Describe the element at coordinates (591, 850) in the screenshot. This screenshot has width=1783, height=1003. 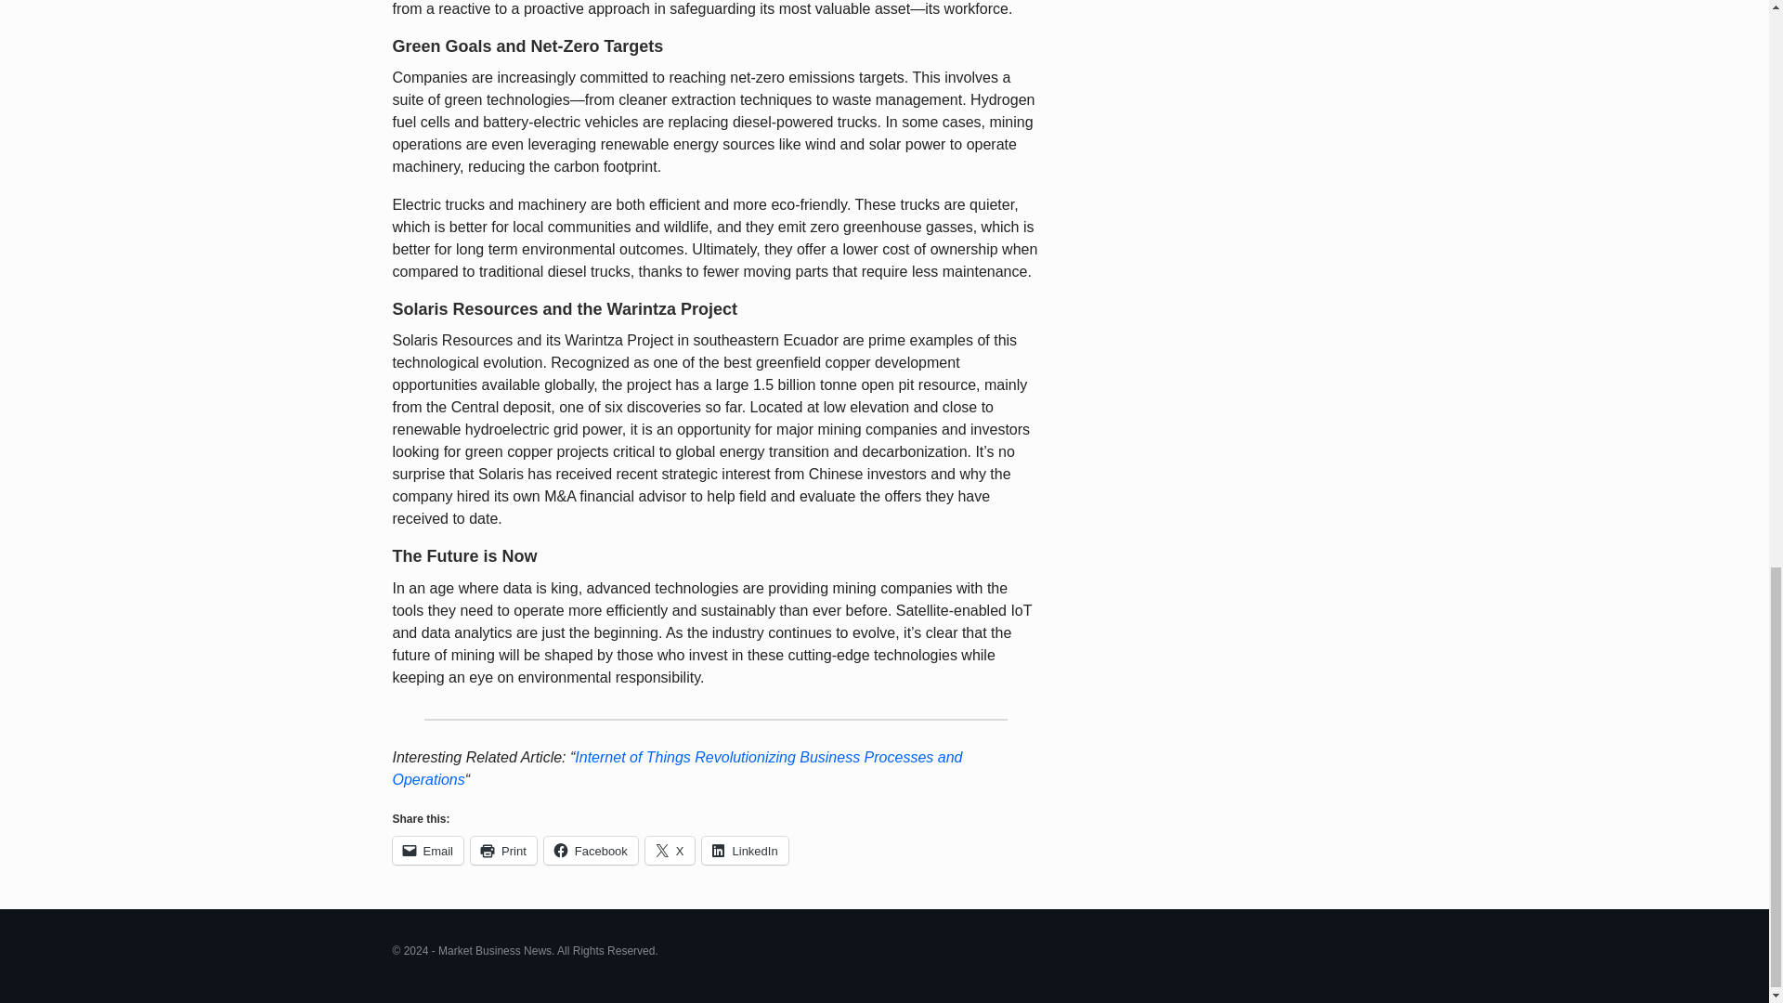
I see `Facebook` at that location.